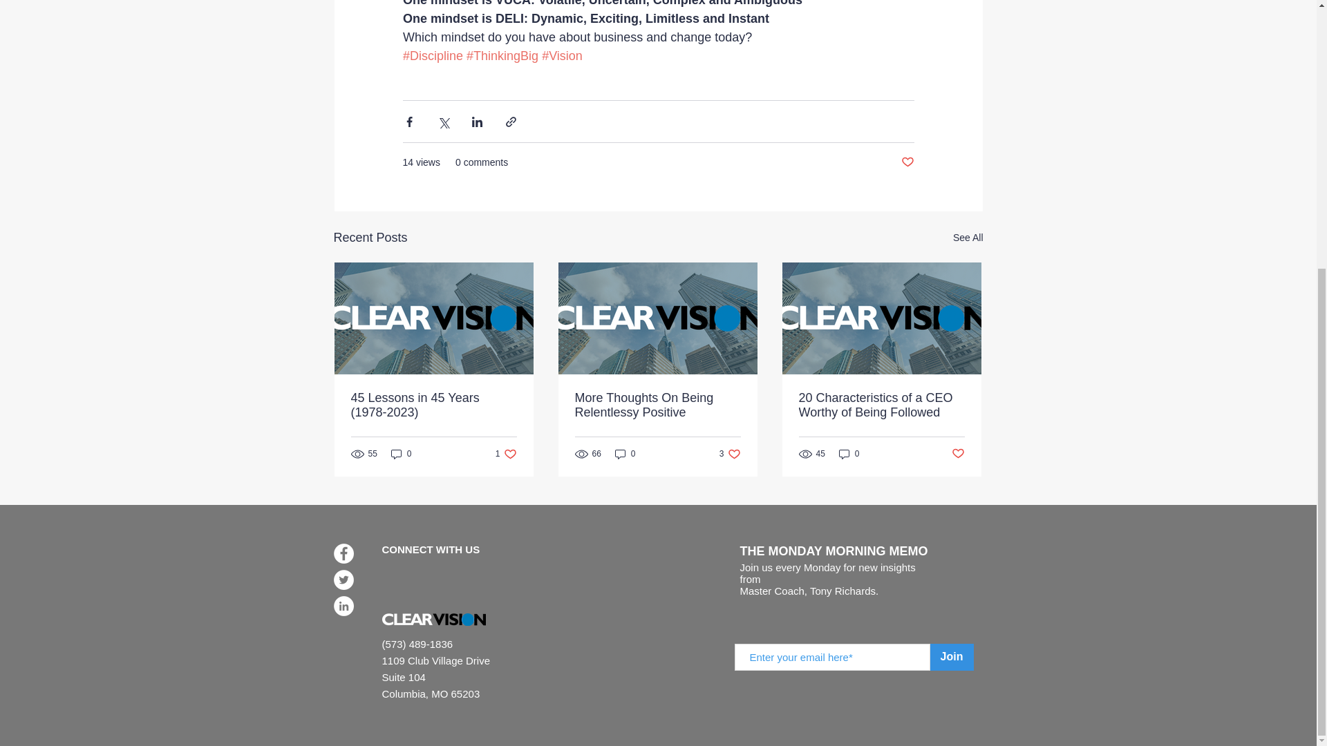 Image resolution: width=1327 pixels, height=746 pixels. Describe the element at coordinates (730, 453) in the screenshot. I see `Post not marked as liked` at that location.